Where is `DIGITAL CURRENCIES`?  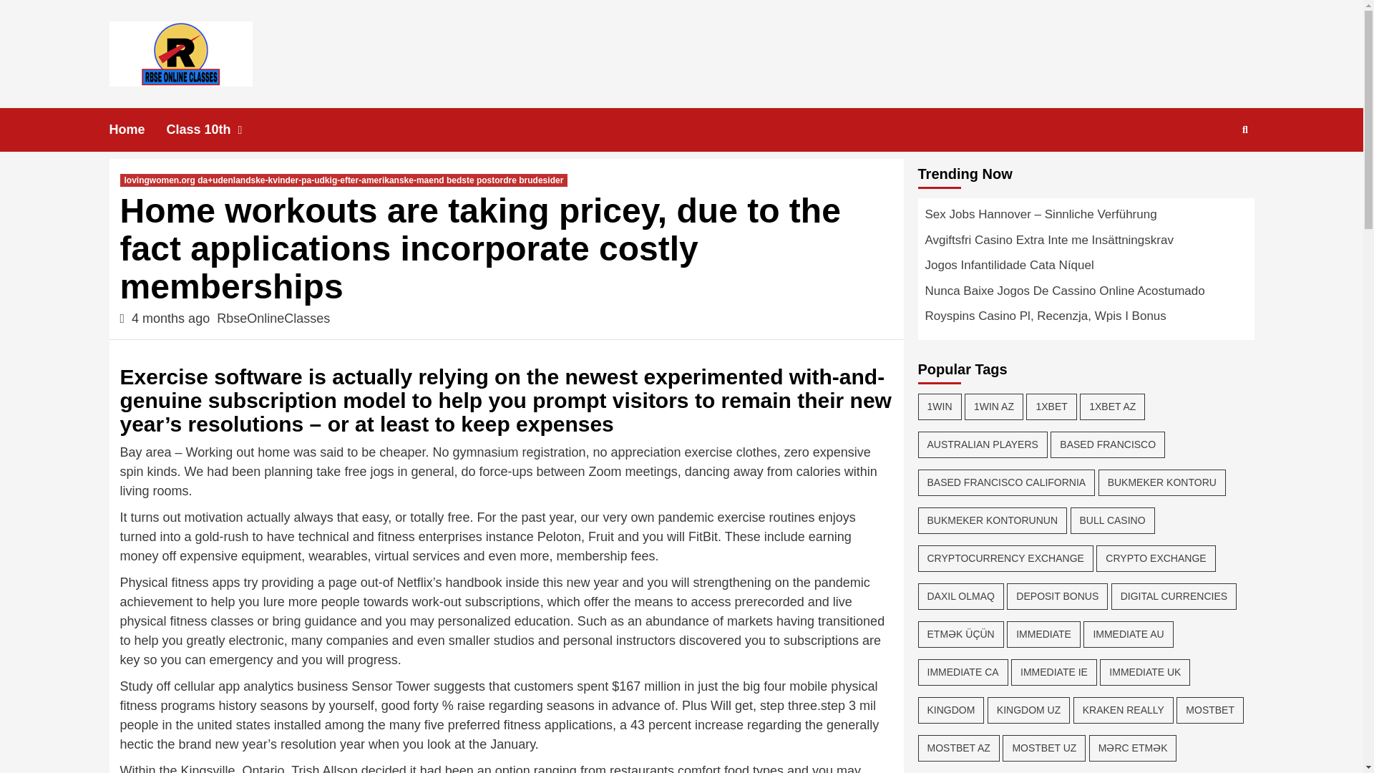
DIGITAL CURRENCIES is located at coordinates (1174, 595).